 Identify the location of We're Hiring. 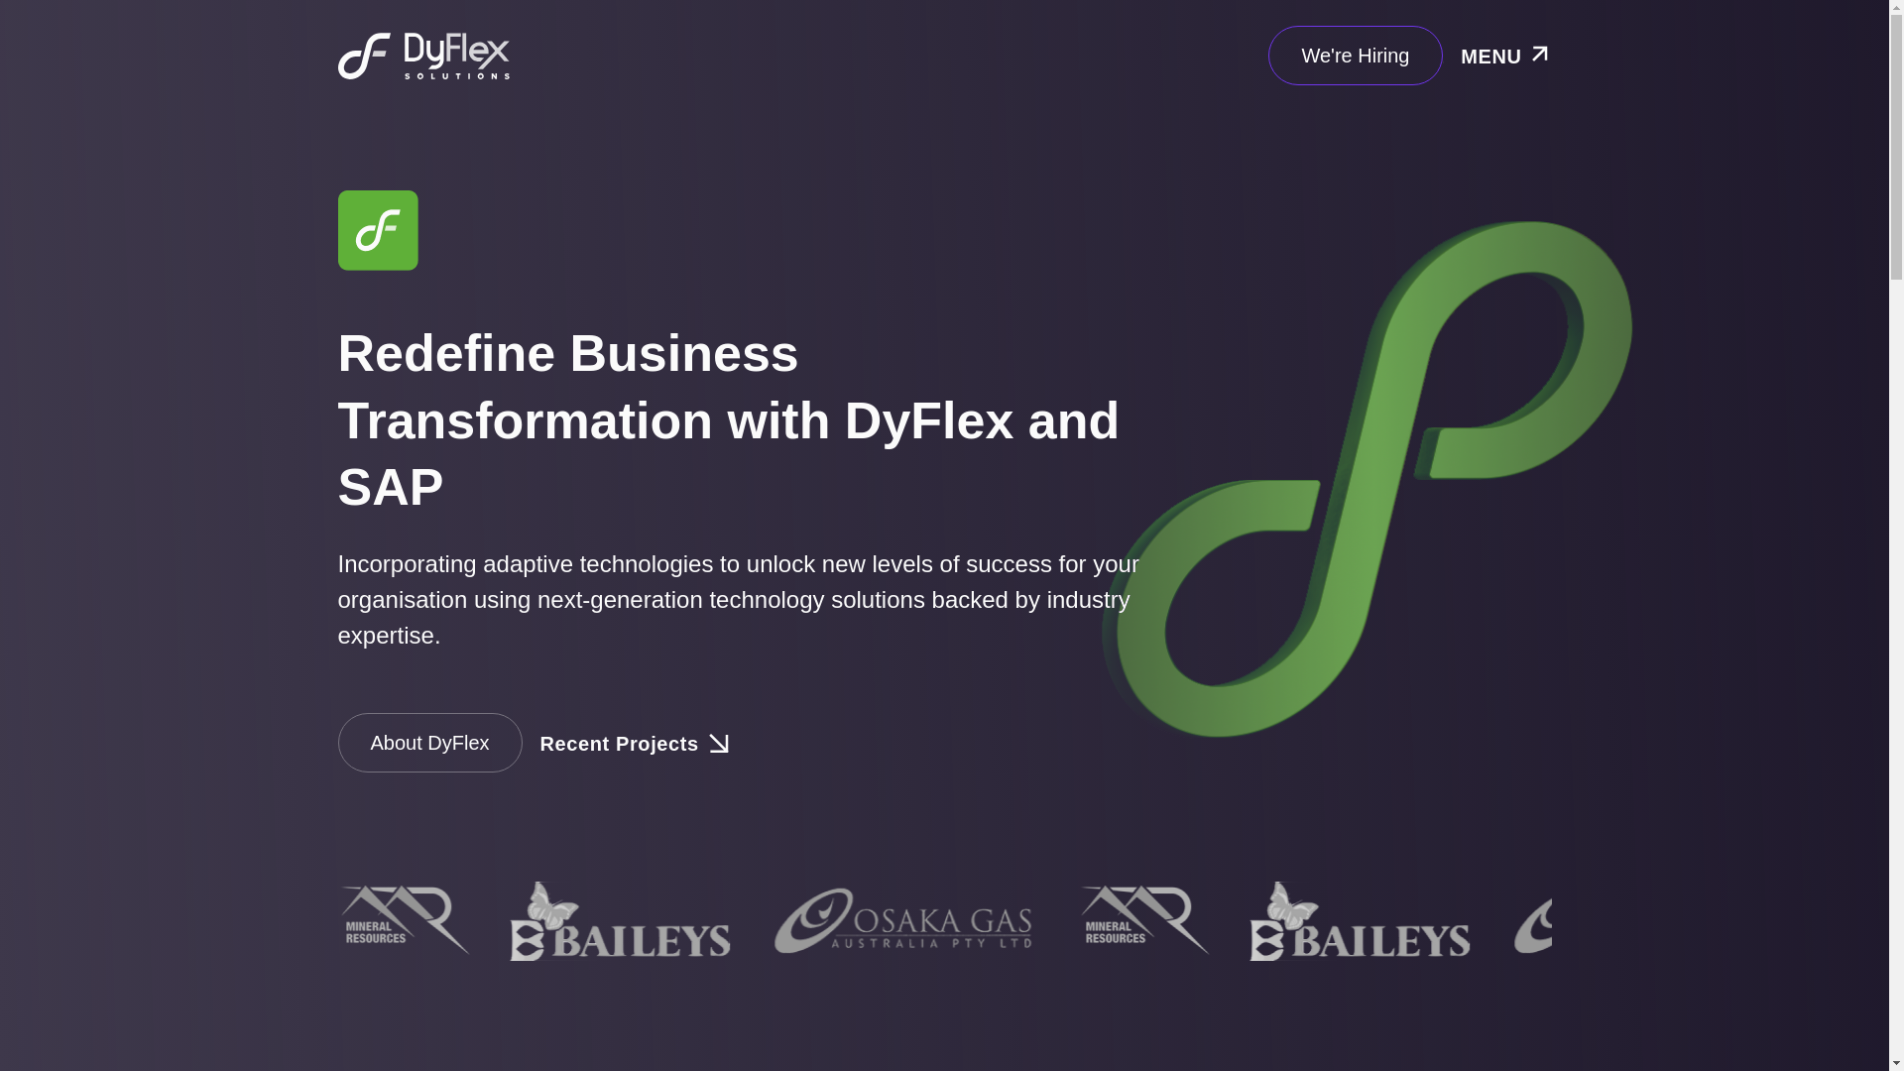
(1355, 56).